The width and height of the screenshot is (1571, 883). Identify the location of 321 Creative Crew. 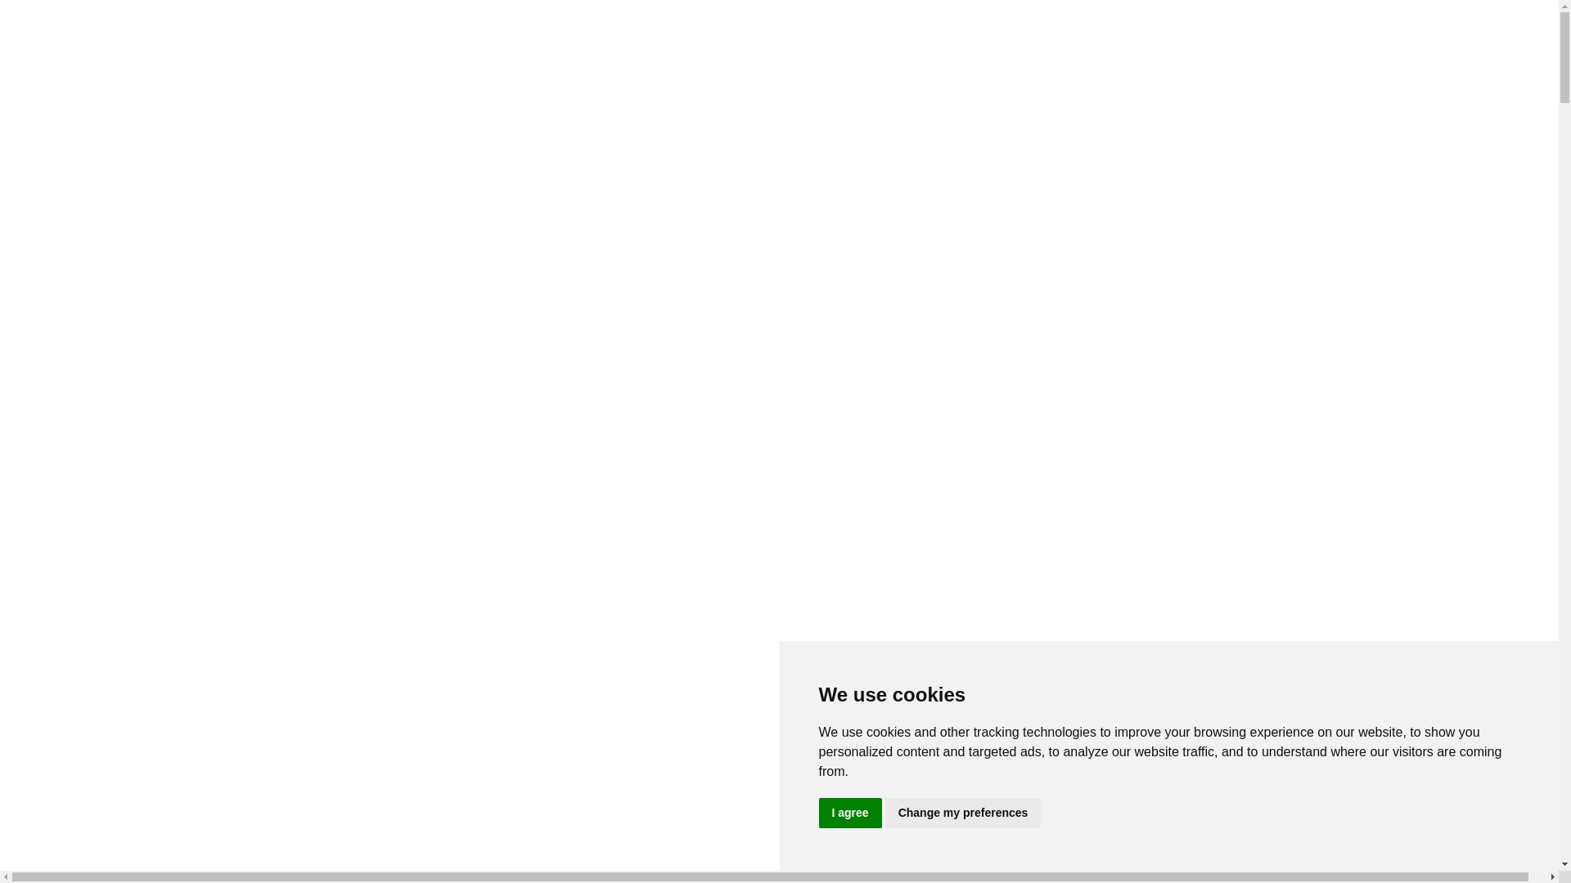
(779, 580).